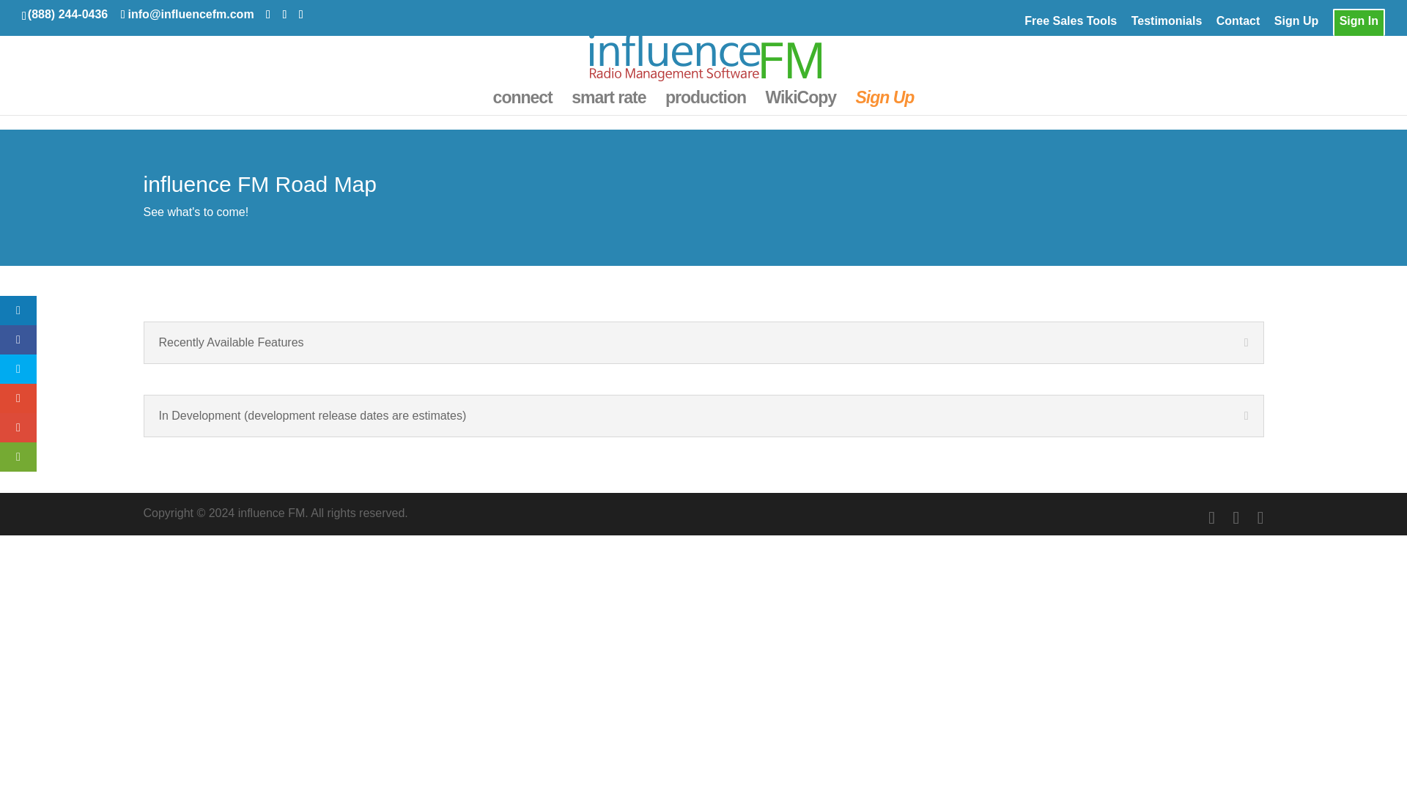 The image size is (1407, 791). What do you see at coordinates (885, 103) in the screenshot?
I see `Sign Up` at bounding box center [885, 103].